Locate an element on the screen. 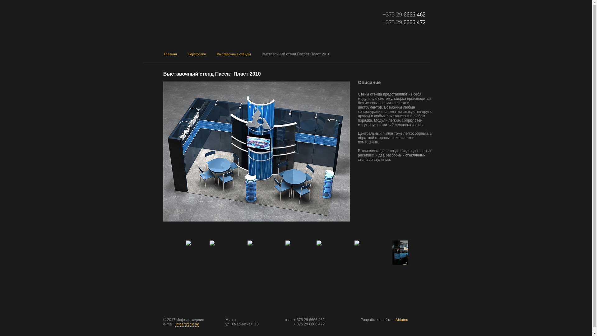 This screenshot has height=336, width=597. infoart@tut.by is located at coordinates (187, 324).